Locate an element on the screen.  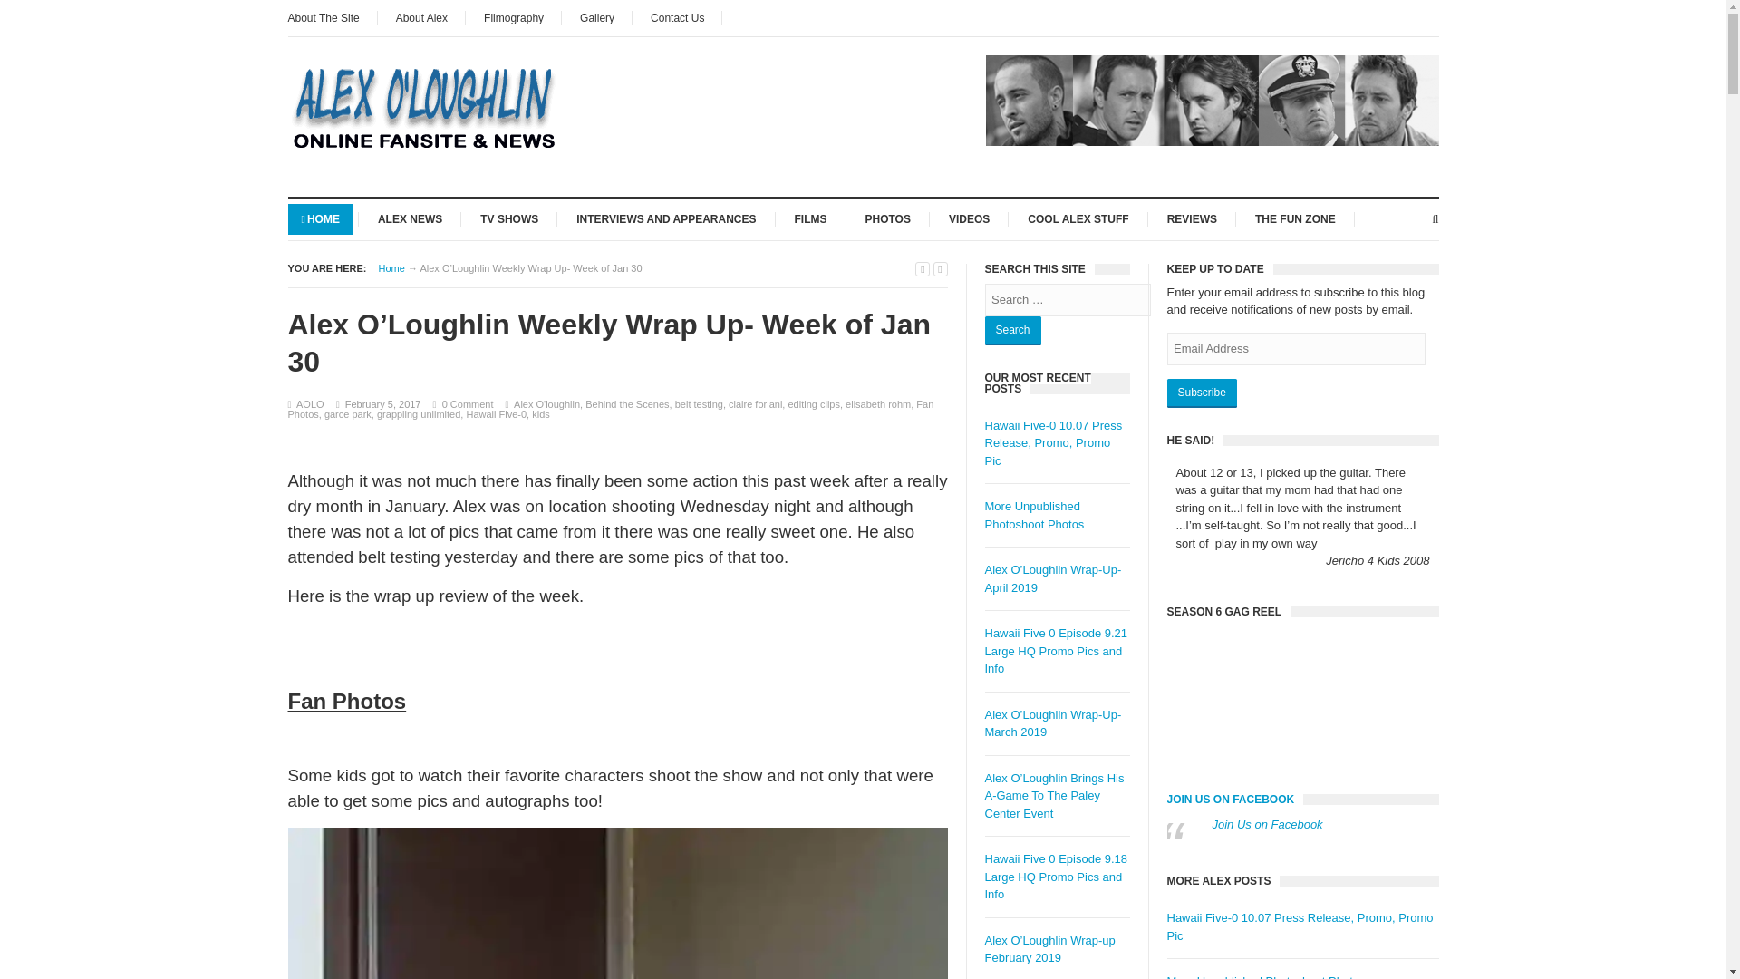
Home is located at coordinates (391, 268).